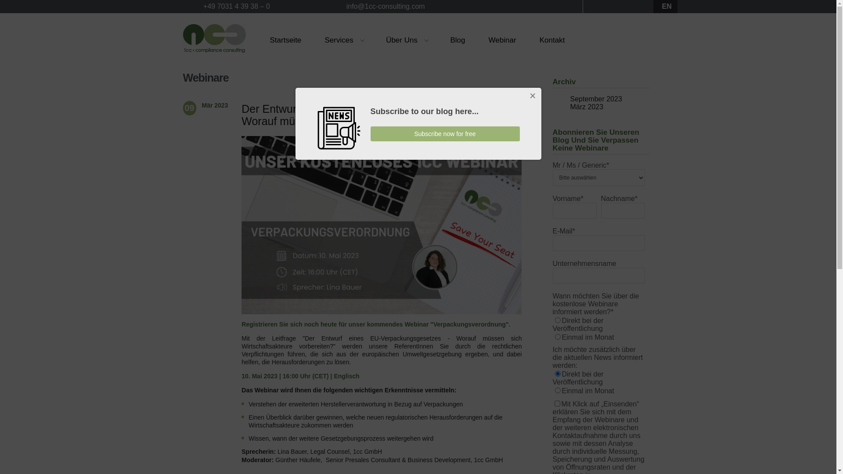 This screenshot has height=474, width=843. I want to click on Webinar, so click(502, 39).